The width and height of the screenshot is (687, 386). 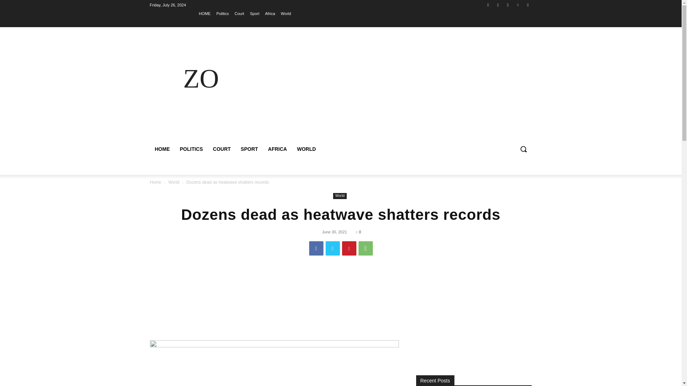 I want to click on Facebook, so click(x=488, y=5).